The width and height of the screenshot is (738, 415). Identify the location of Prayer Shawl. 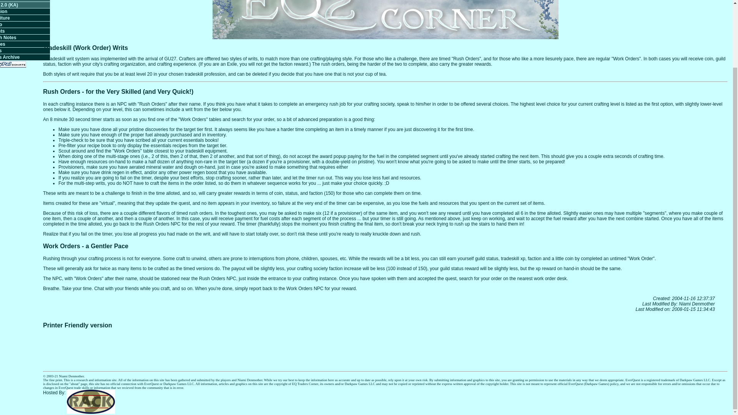
(25, 1).